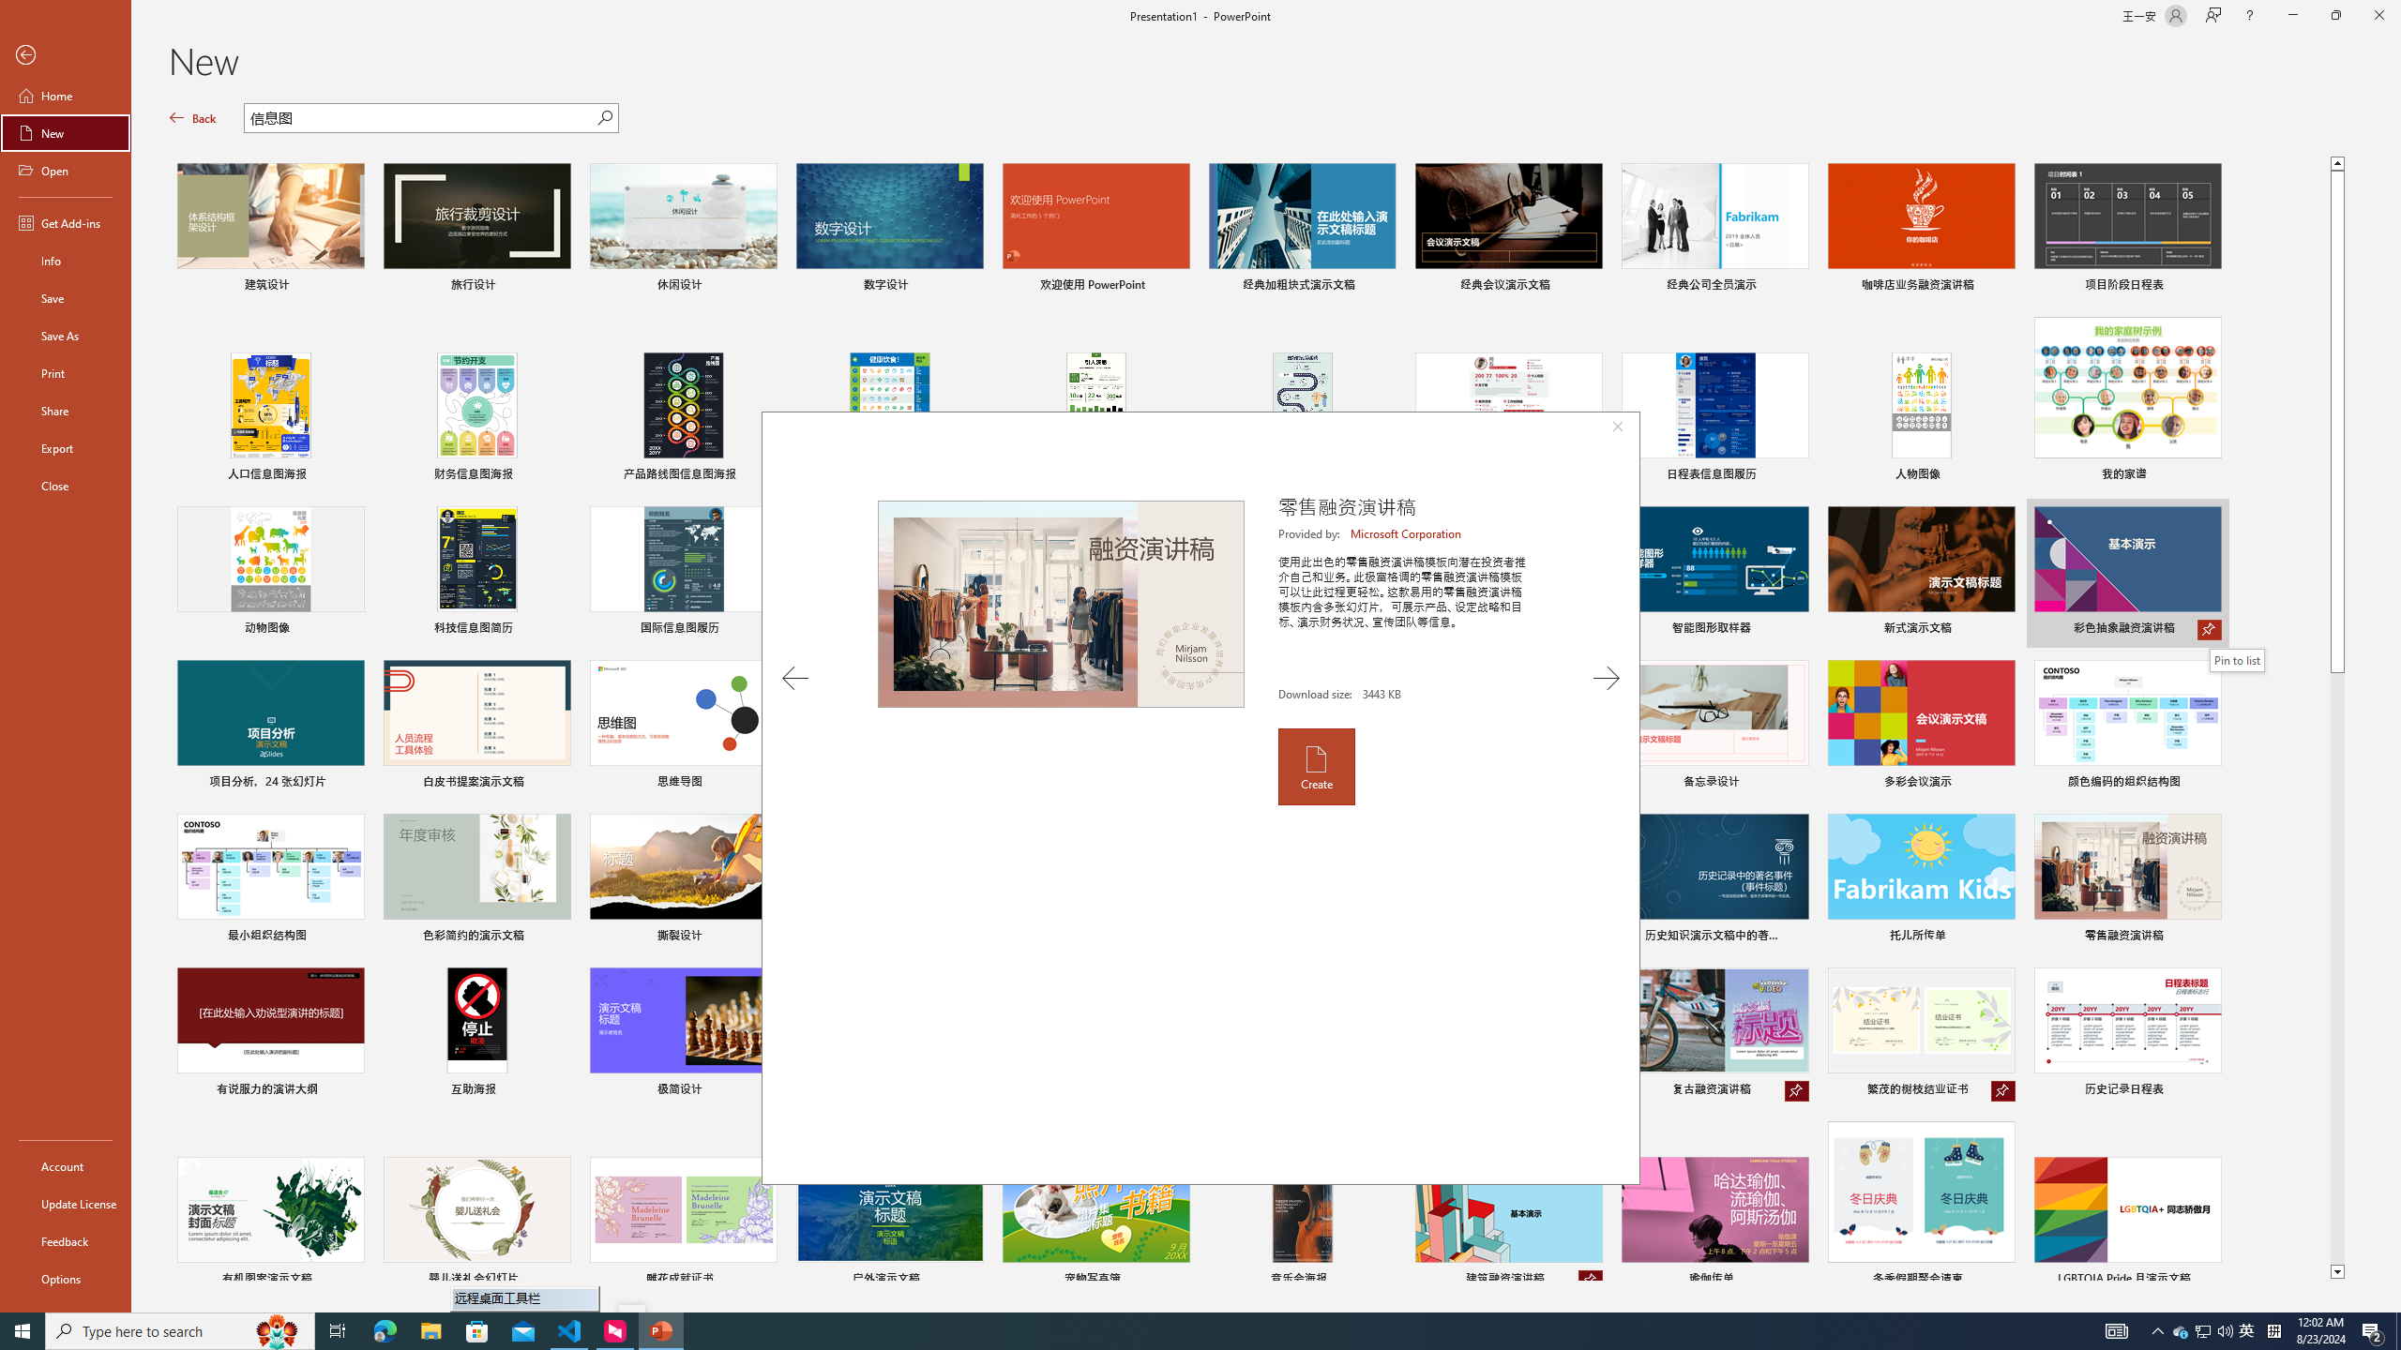 This screenshot has height=1350, width=2401. I want to click on Create, so click(1315, 767).